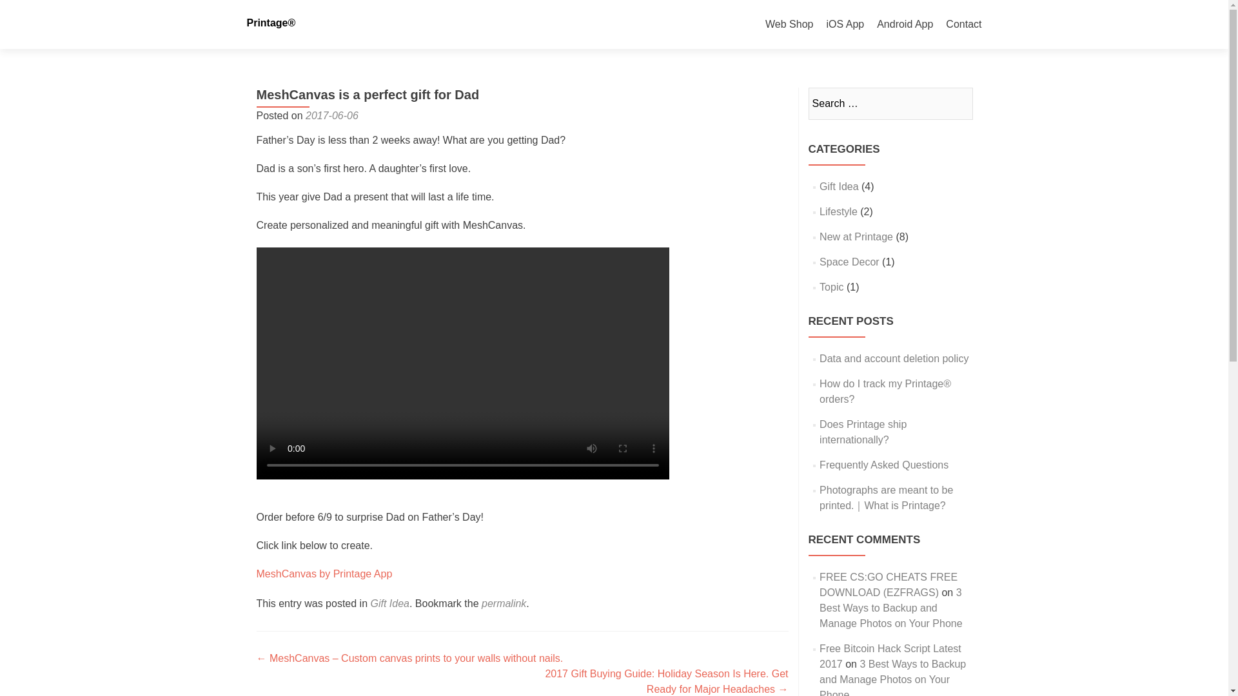 This screenshot has width=1238, height=696. I want to click on Does Printage ship internationally?, so click(863, 432).